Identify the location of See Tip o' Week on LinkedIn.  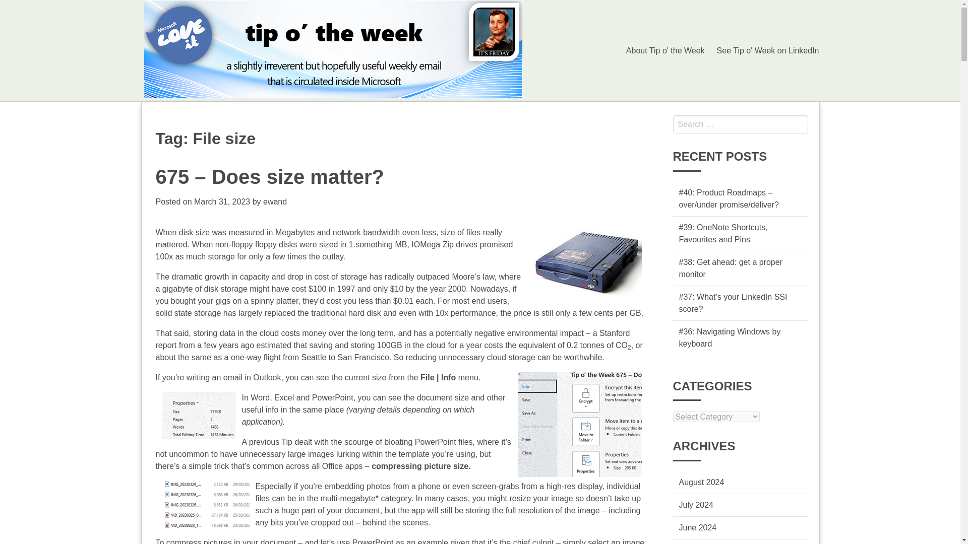
(768, 50).